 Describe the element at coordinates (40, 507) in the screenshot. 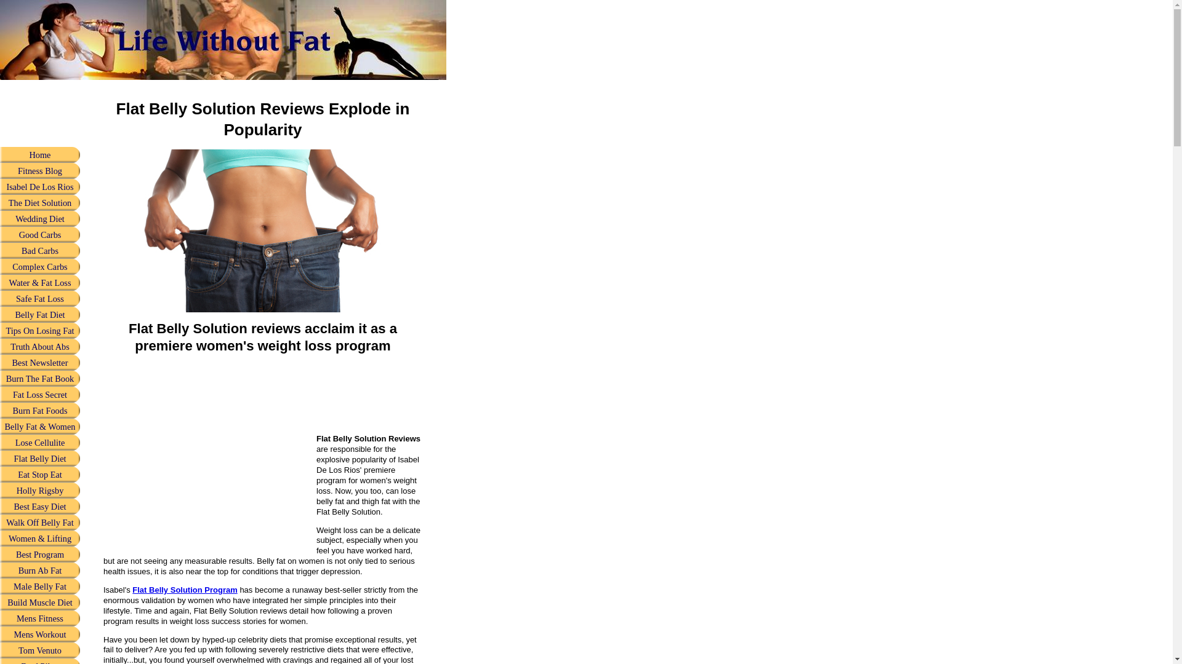

I see `Best Easy Diet` at that location.